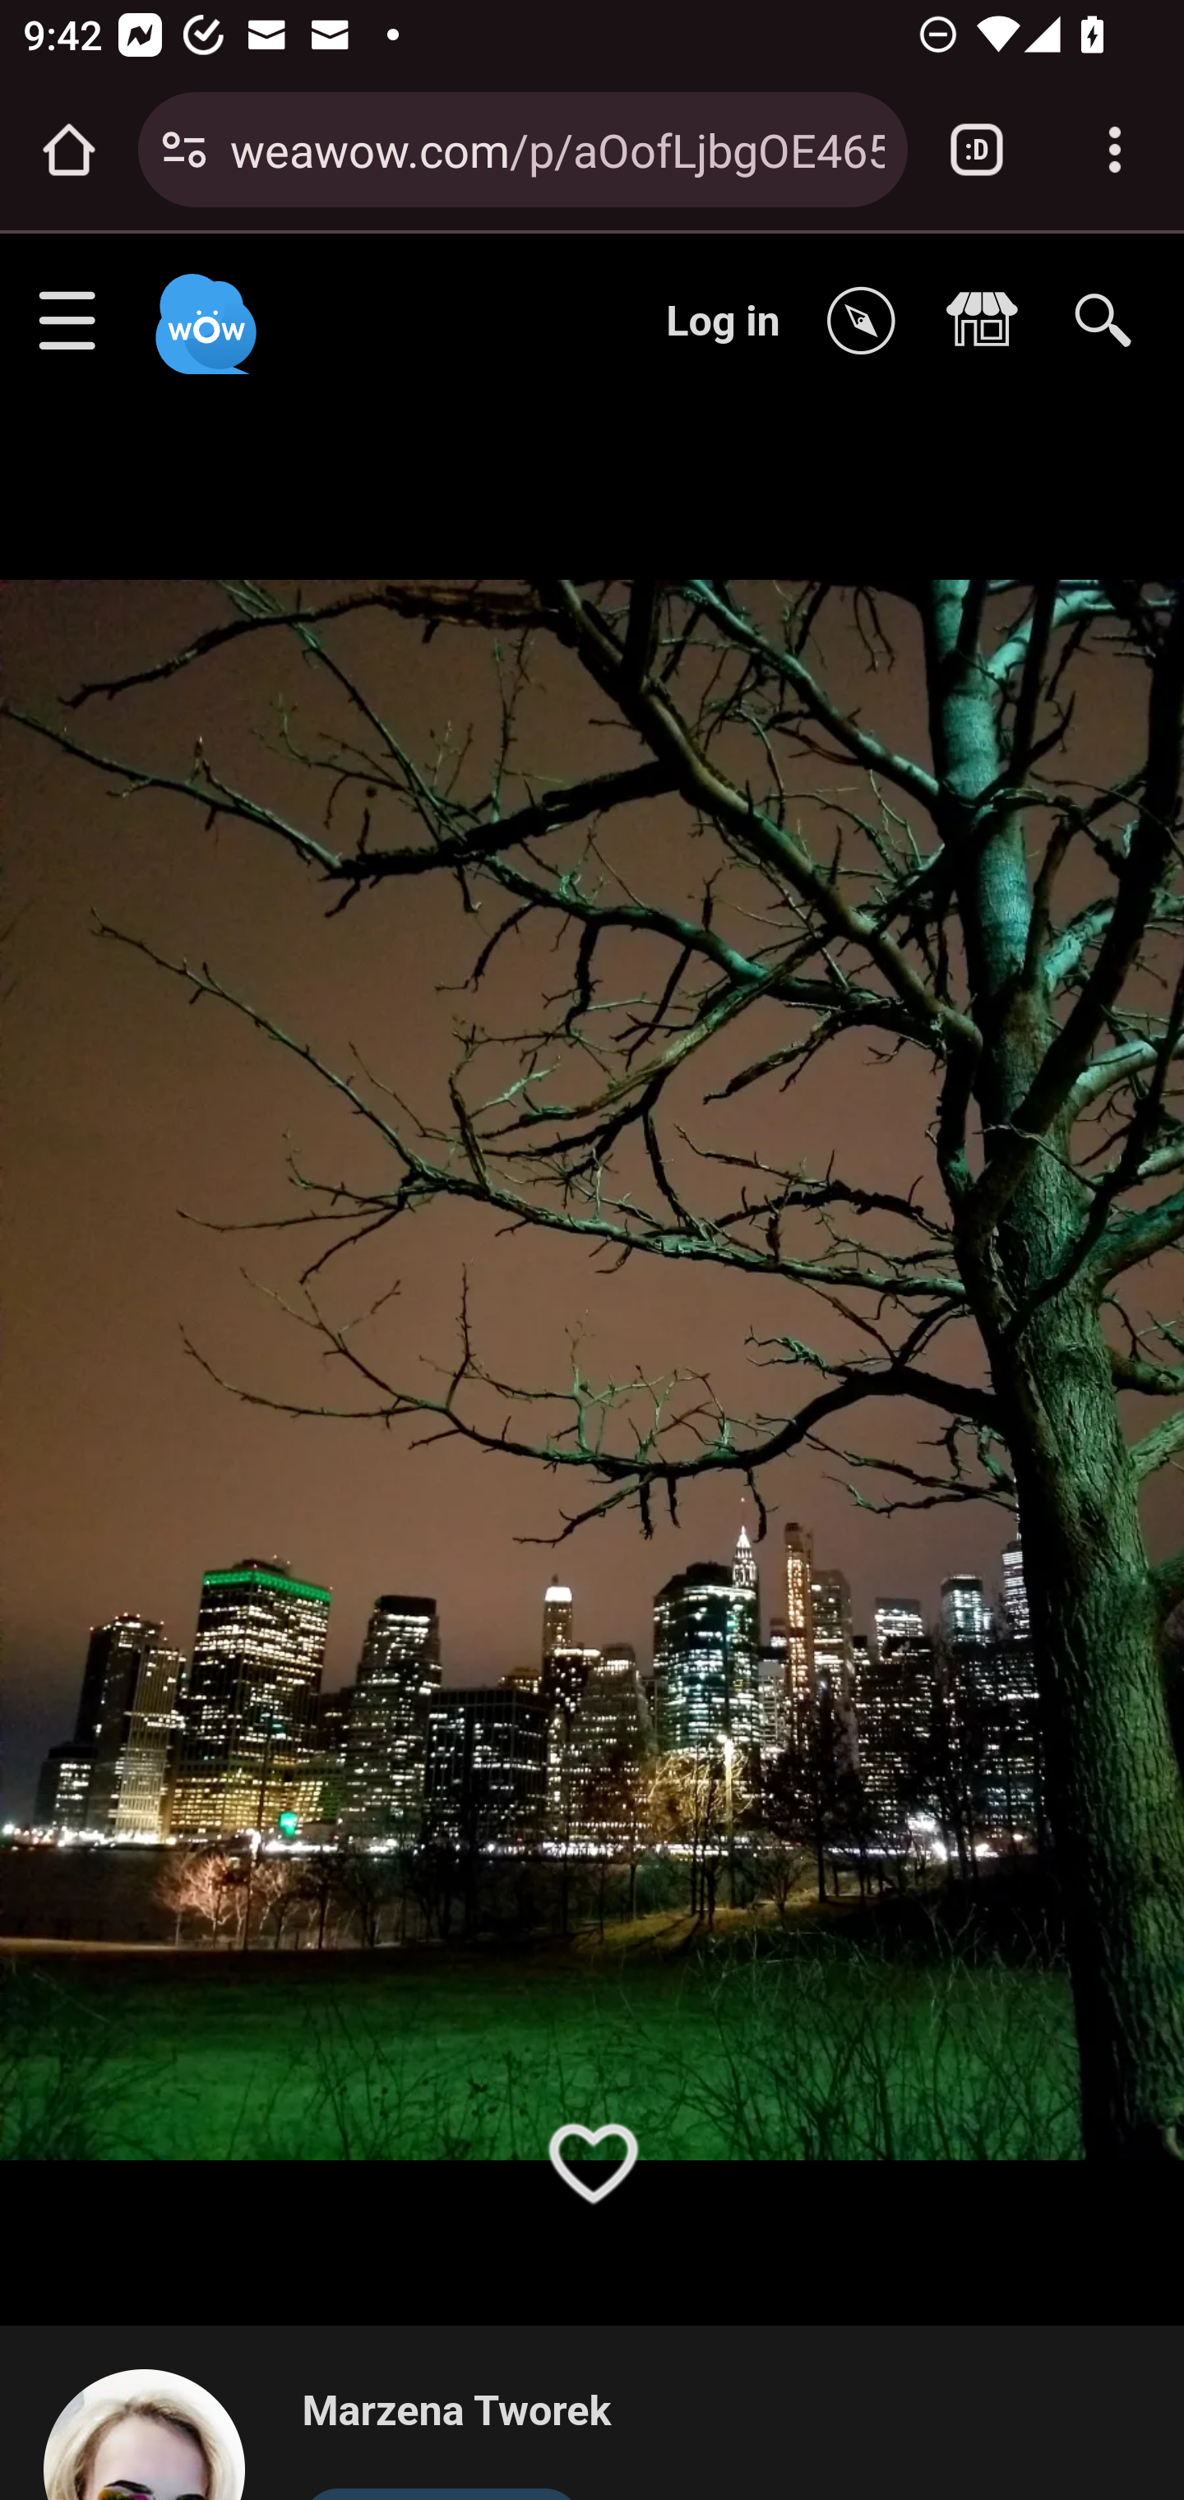 The width and height of the screenshot is (1184, 2500). Describe the element at coordinates (724, 321) in the screenshot. I see `Log in` at that location.